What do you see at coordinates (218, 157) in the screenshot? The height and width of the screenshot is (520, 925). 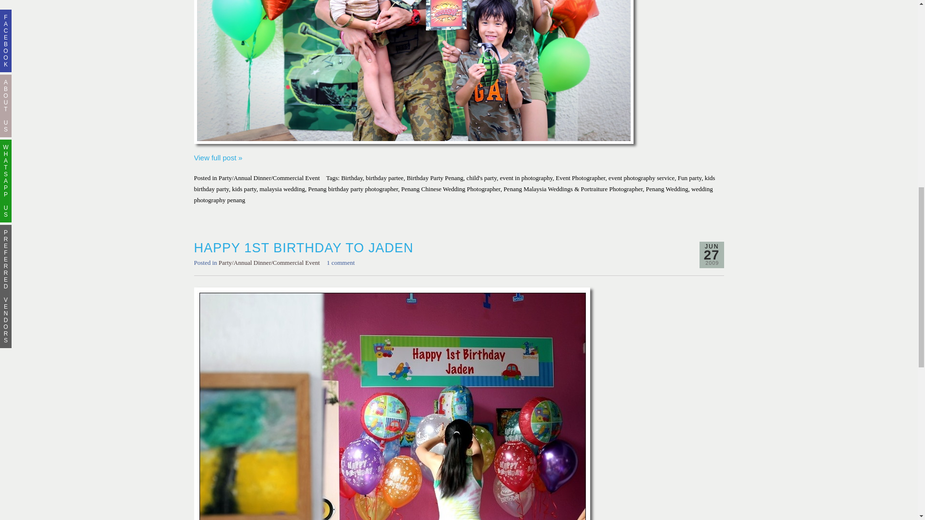 I see `Jaden 6th birthday` at bounding box center [218, 157].